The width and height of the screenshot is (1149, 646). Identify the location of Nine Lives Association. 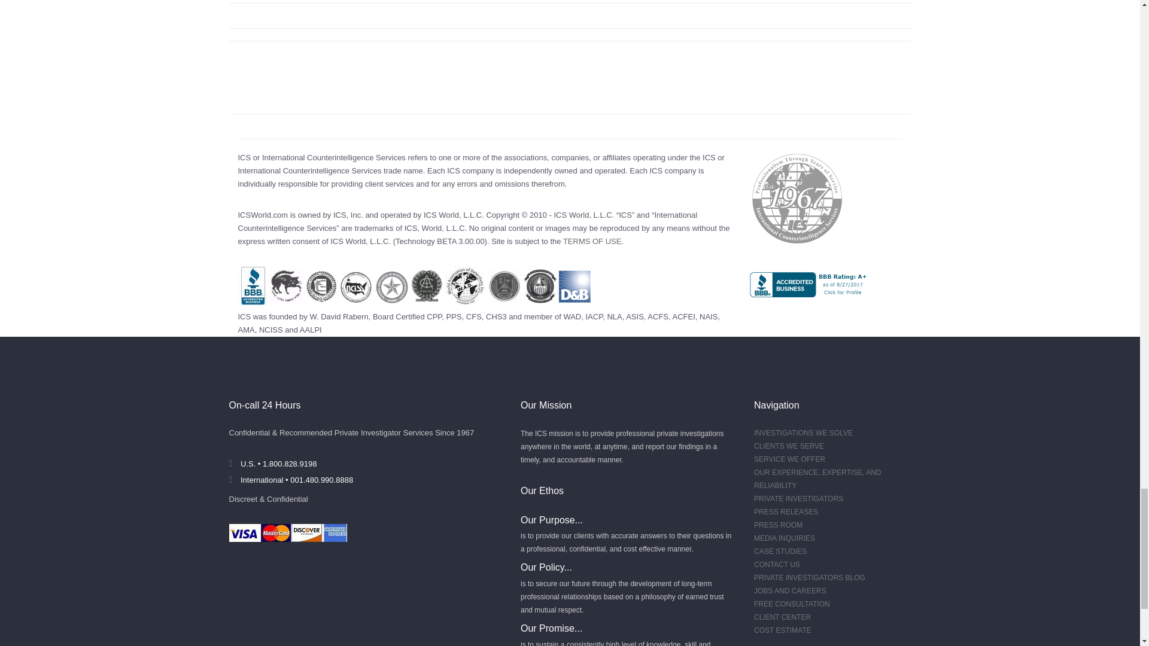
(614, 316).